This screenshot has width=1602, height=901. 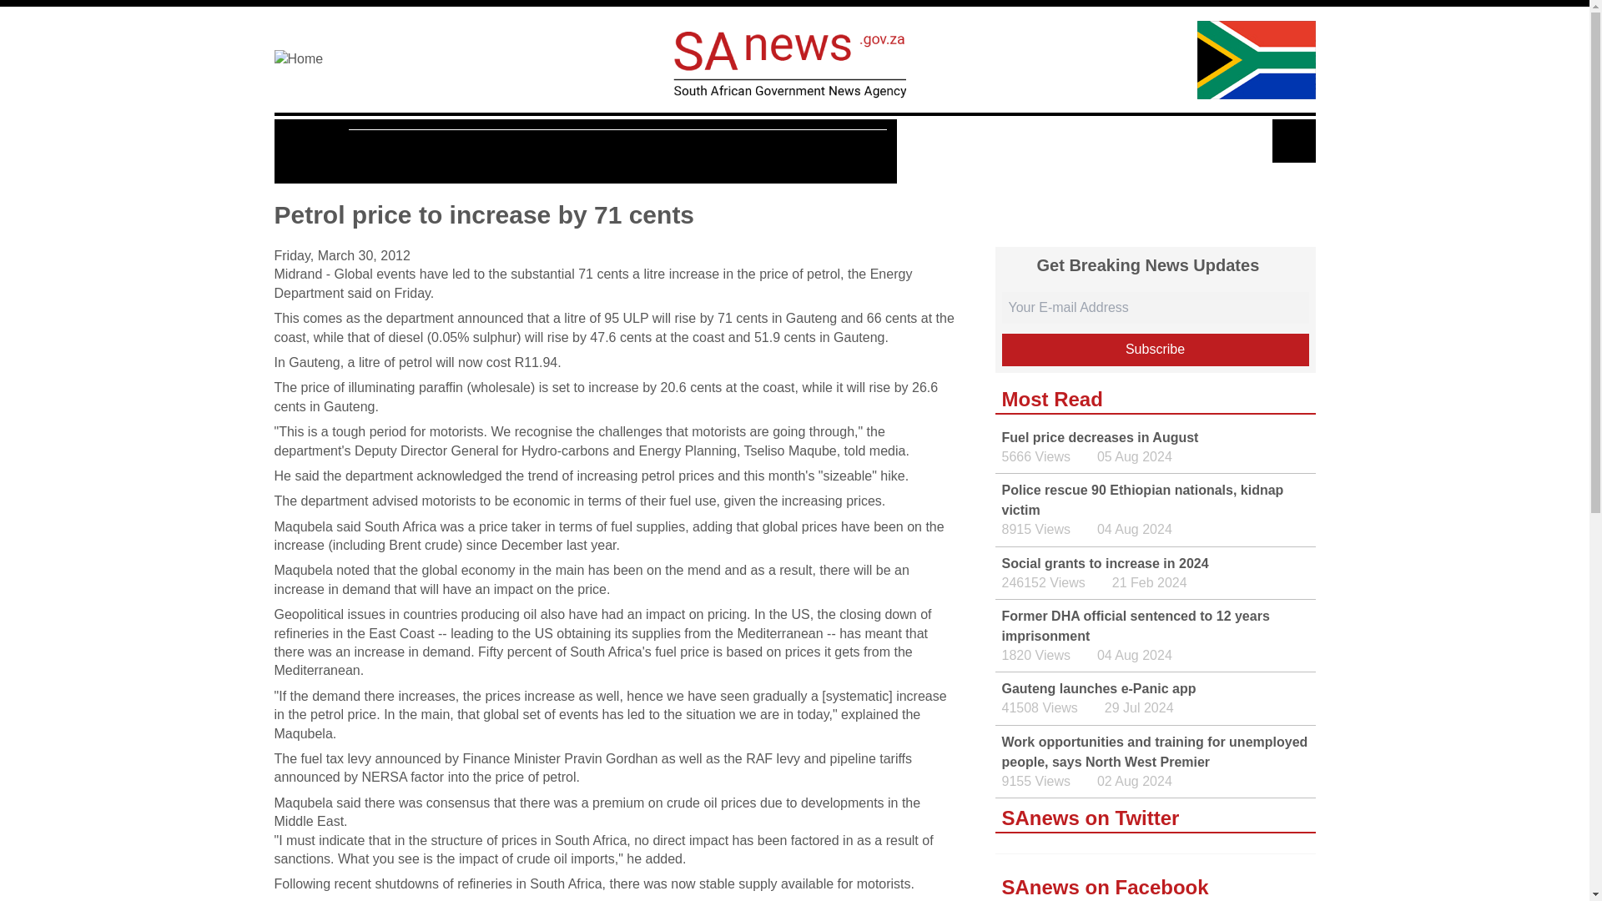 I want to click on Galleries, so click(x=577, y=152).